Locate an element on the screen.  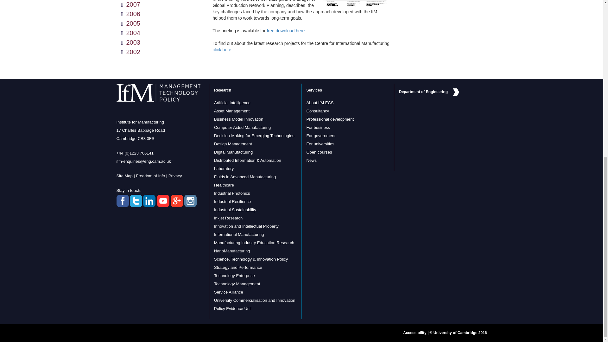
Fluids in Advanced Manufacturing is located at coordinates (245, 177).